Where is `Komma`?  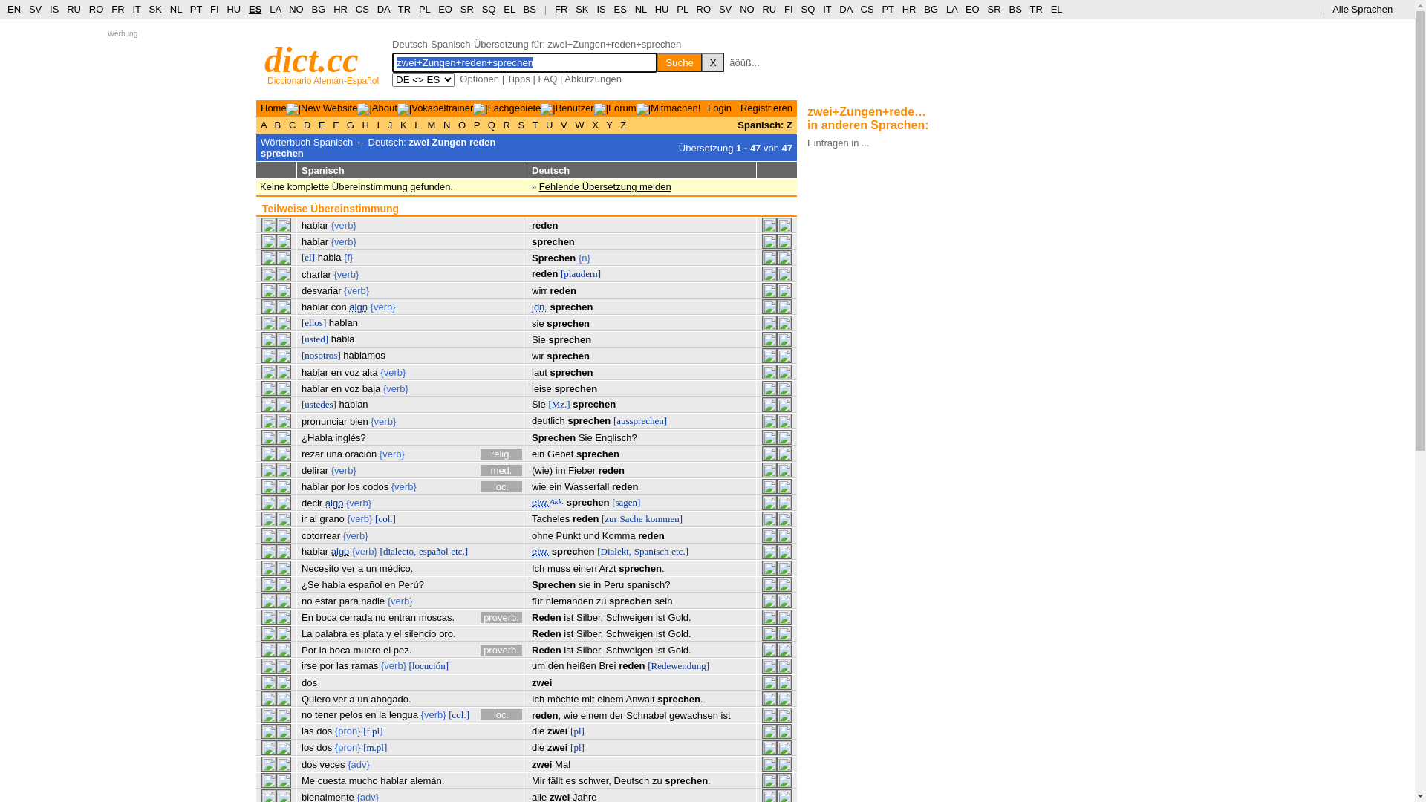 Komma is located at coordinates (619, 536).